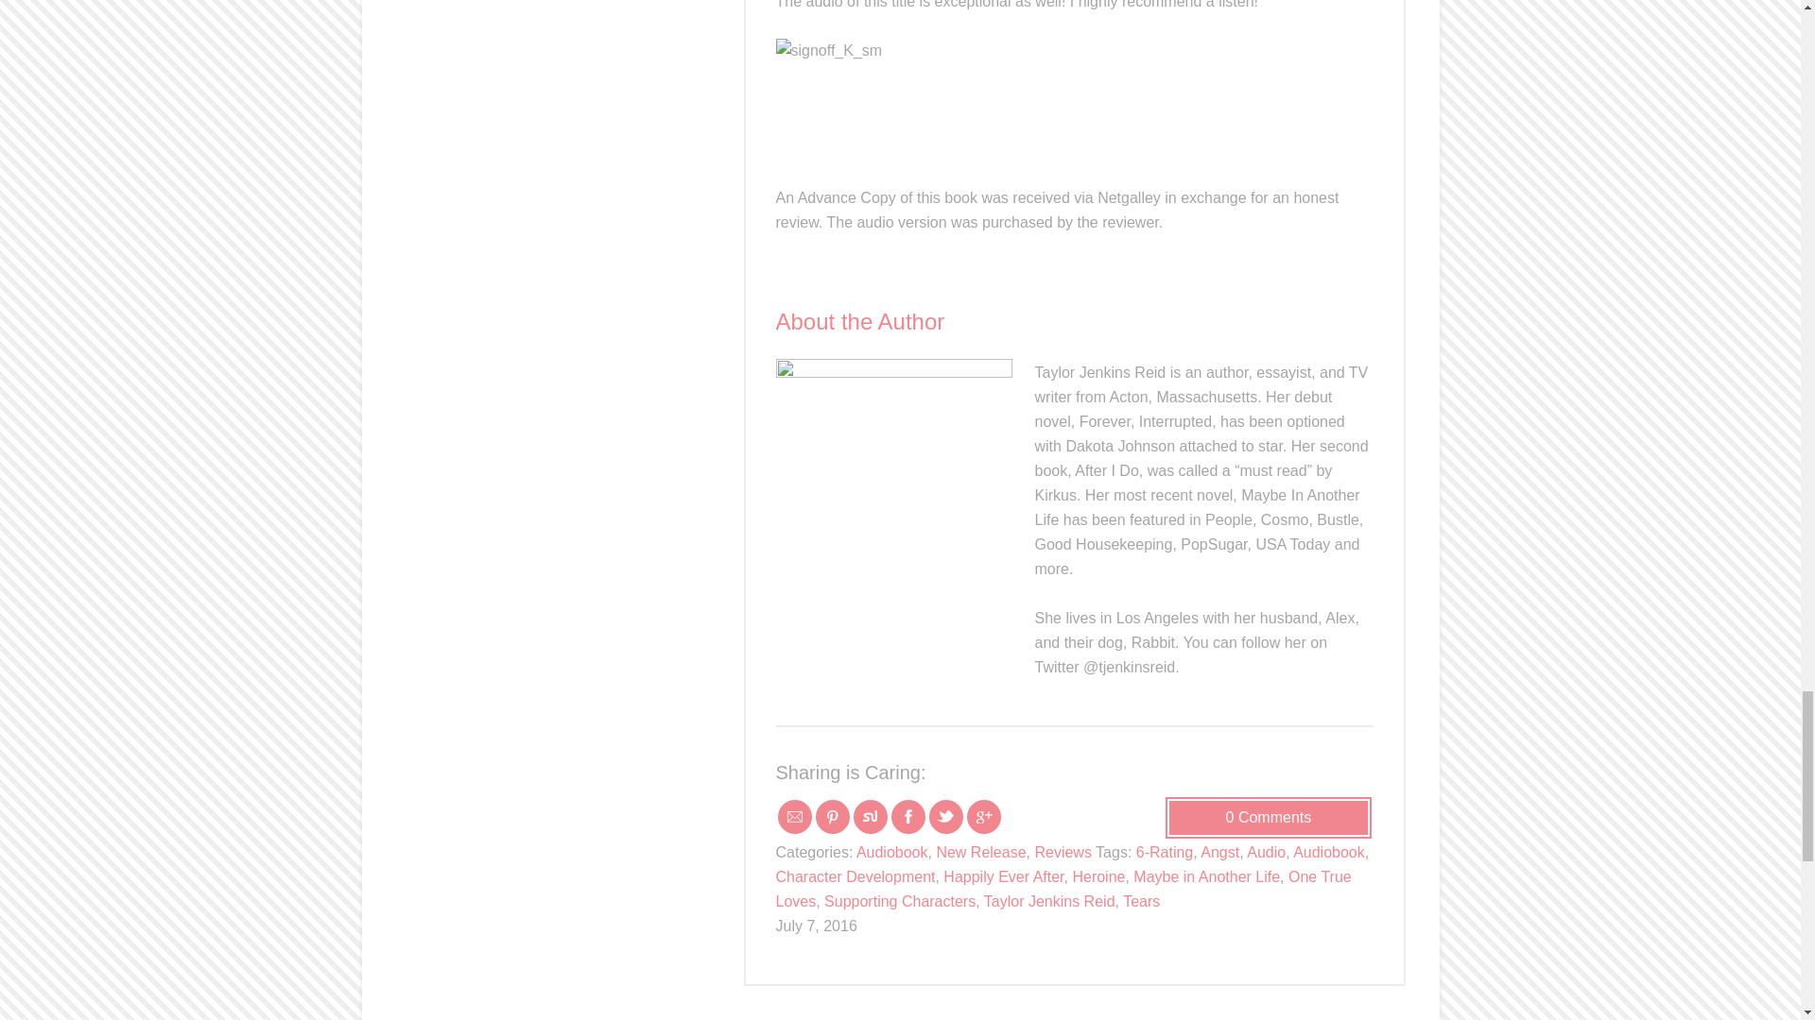 The width and height of the screenshot is (1815, 1020). What do you see at coordinates (870, 816) in the screenshot?
I see `StumbleUpon` at bounding box center [870, 816].